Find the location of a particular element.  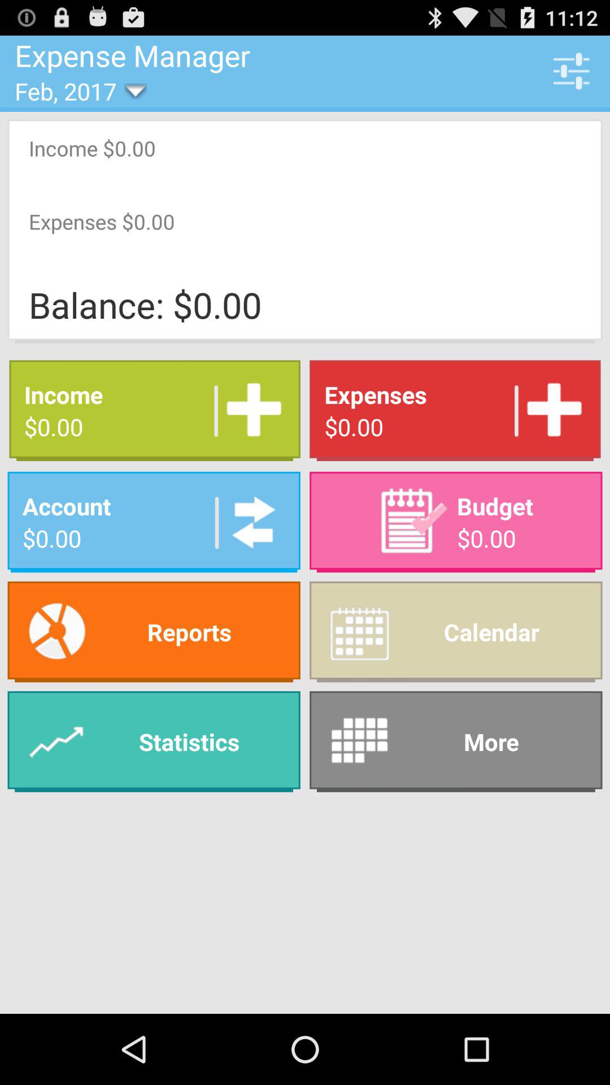

click the icon next to the expense manager is located at coordinates (571, 71).